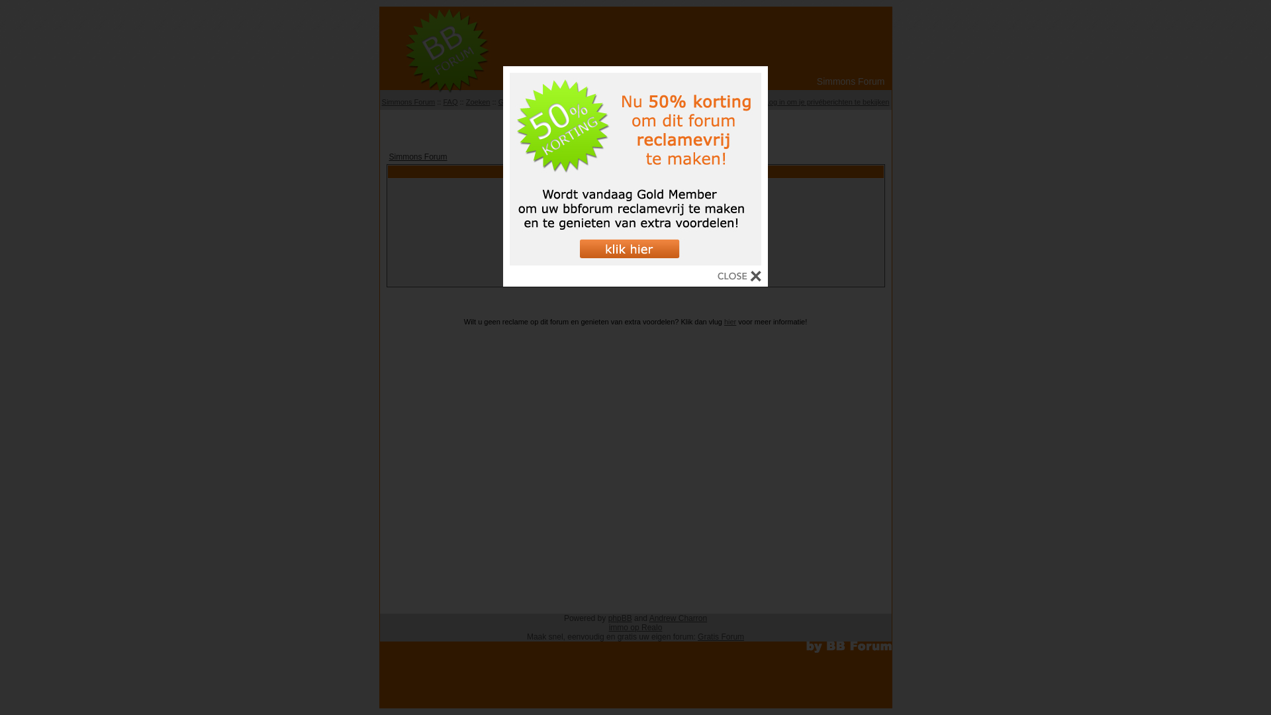 The image size is (1271, 715). Describe the element at coordinates (584, 102) in the screenshot. I see `Gebruikersgroepen` at that location.